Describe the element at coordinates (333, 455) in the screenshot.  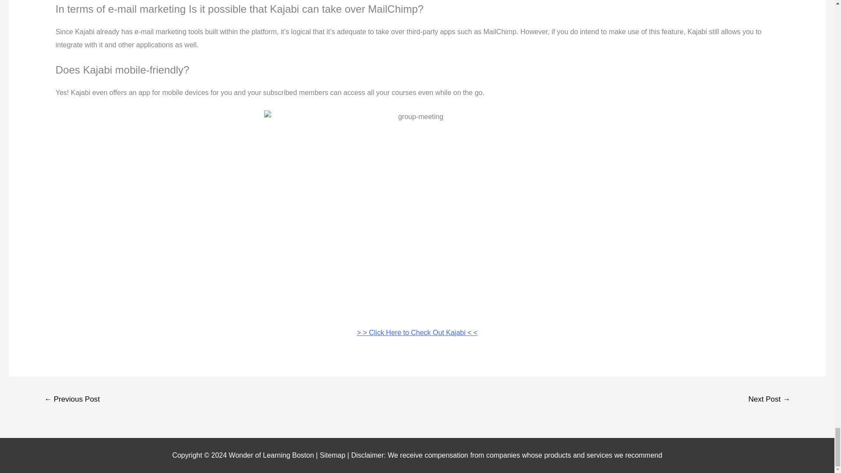
I see `Sitemap` at that location.